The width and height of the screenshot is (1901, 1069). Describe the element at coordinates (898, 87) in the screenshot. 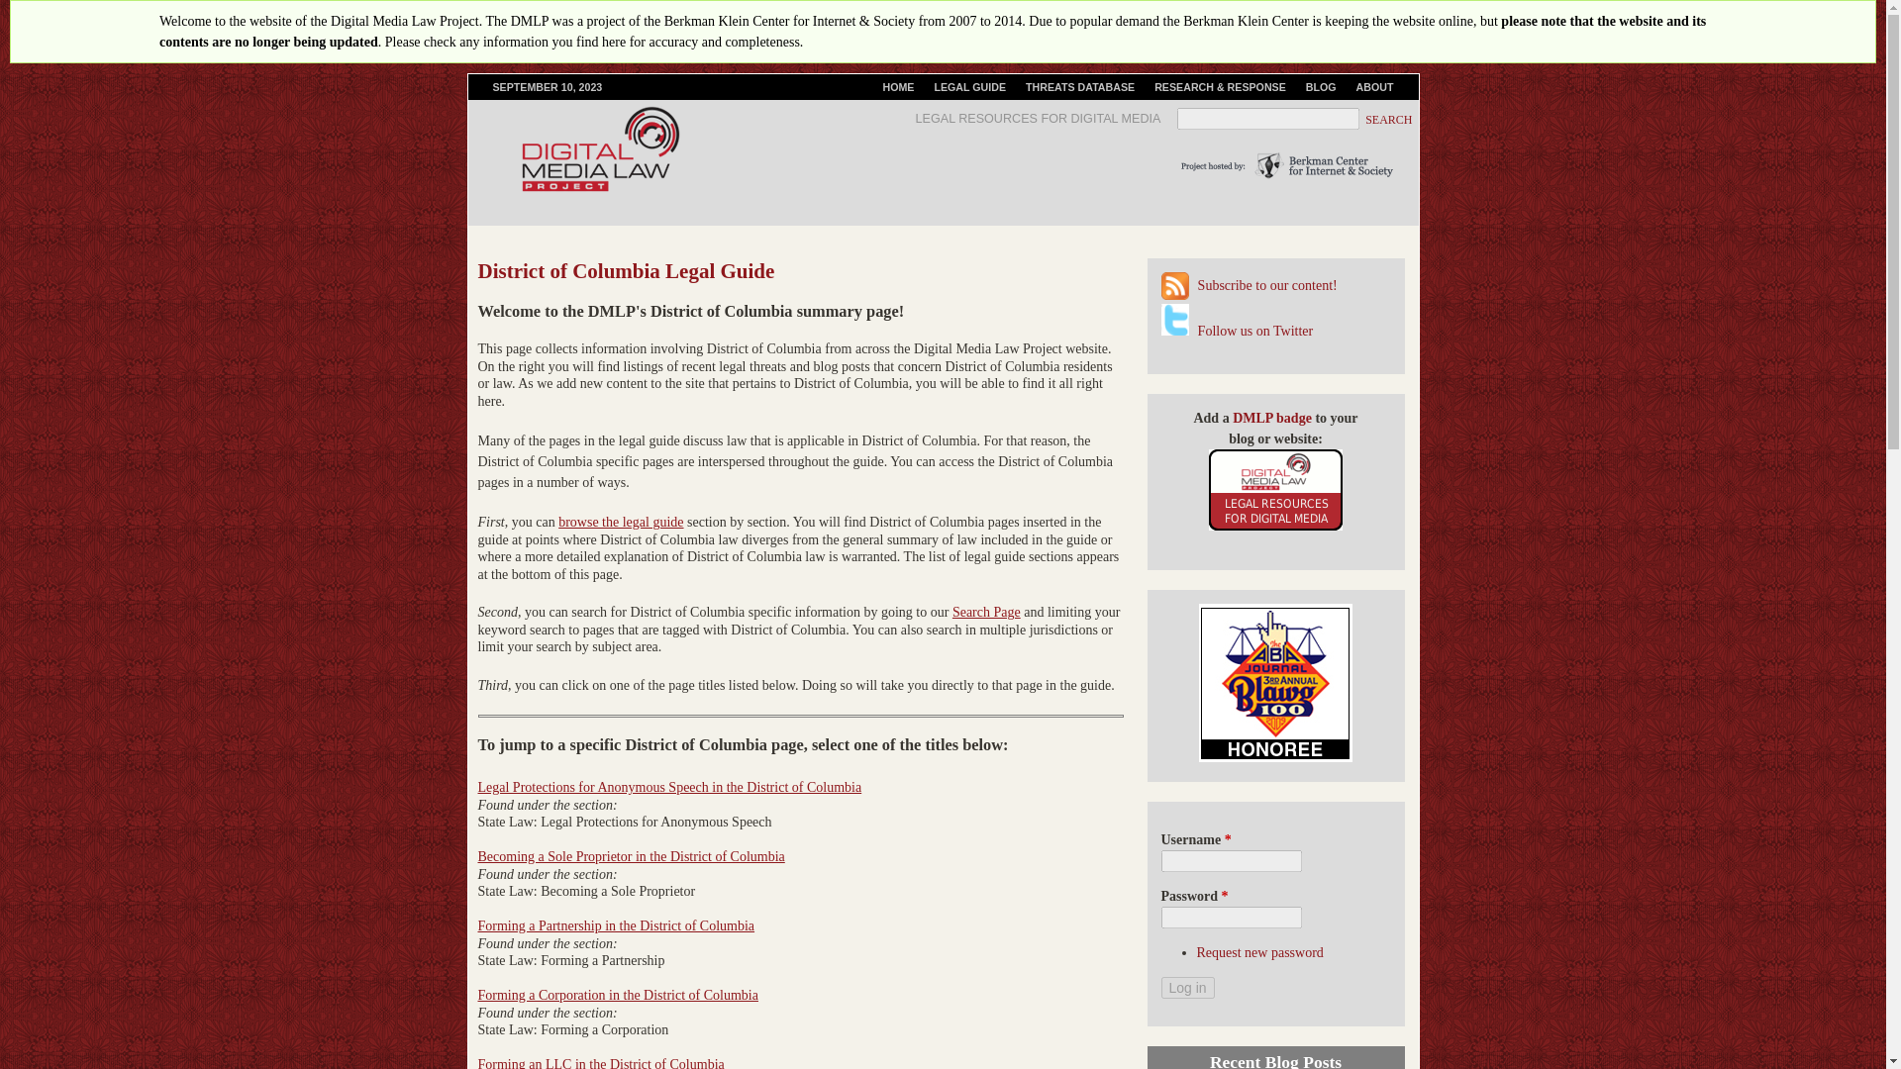

I see `Digital Media Law Project Home Page` at that location.